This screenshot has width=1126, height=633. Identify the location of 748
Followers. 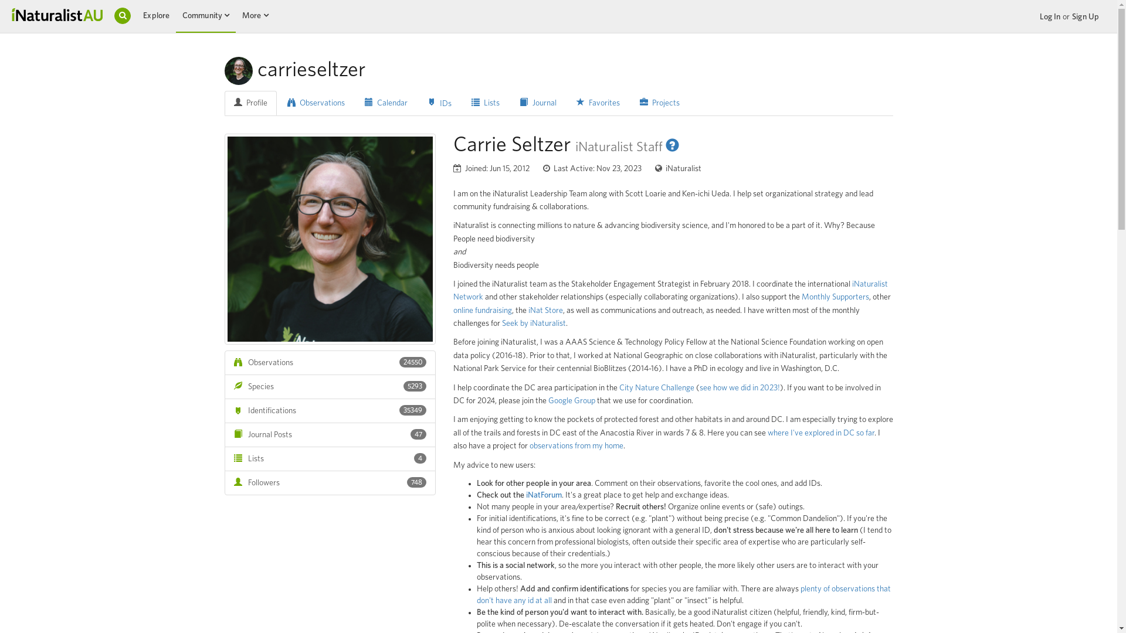
(330, 483).